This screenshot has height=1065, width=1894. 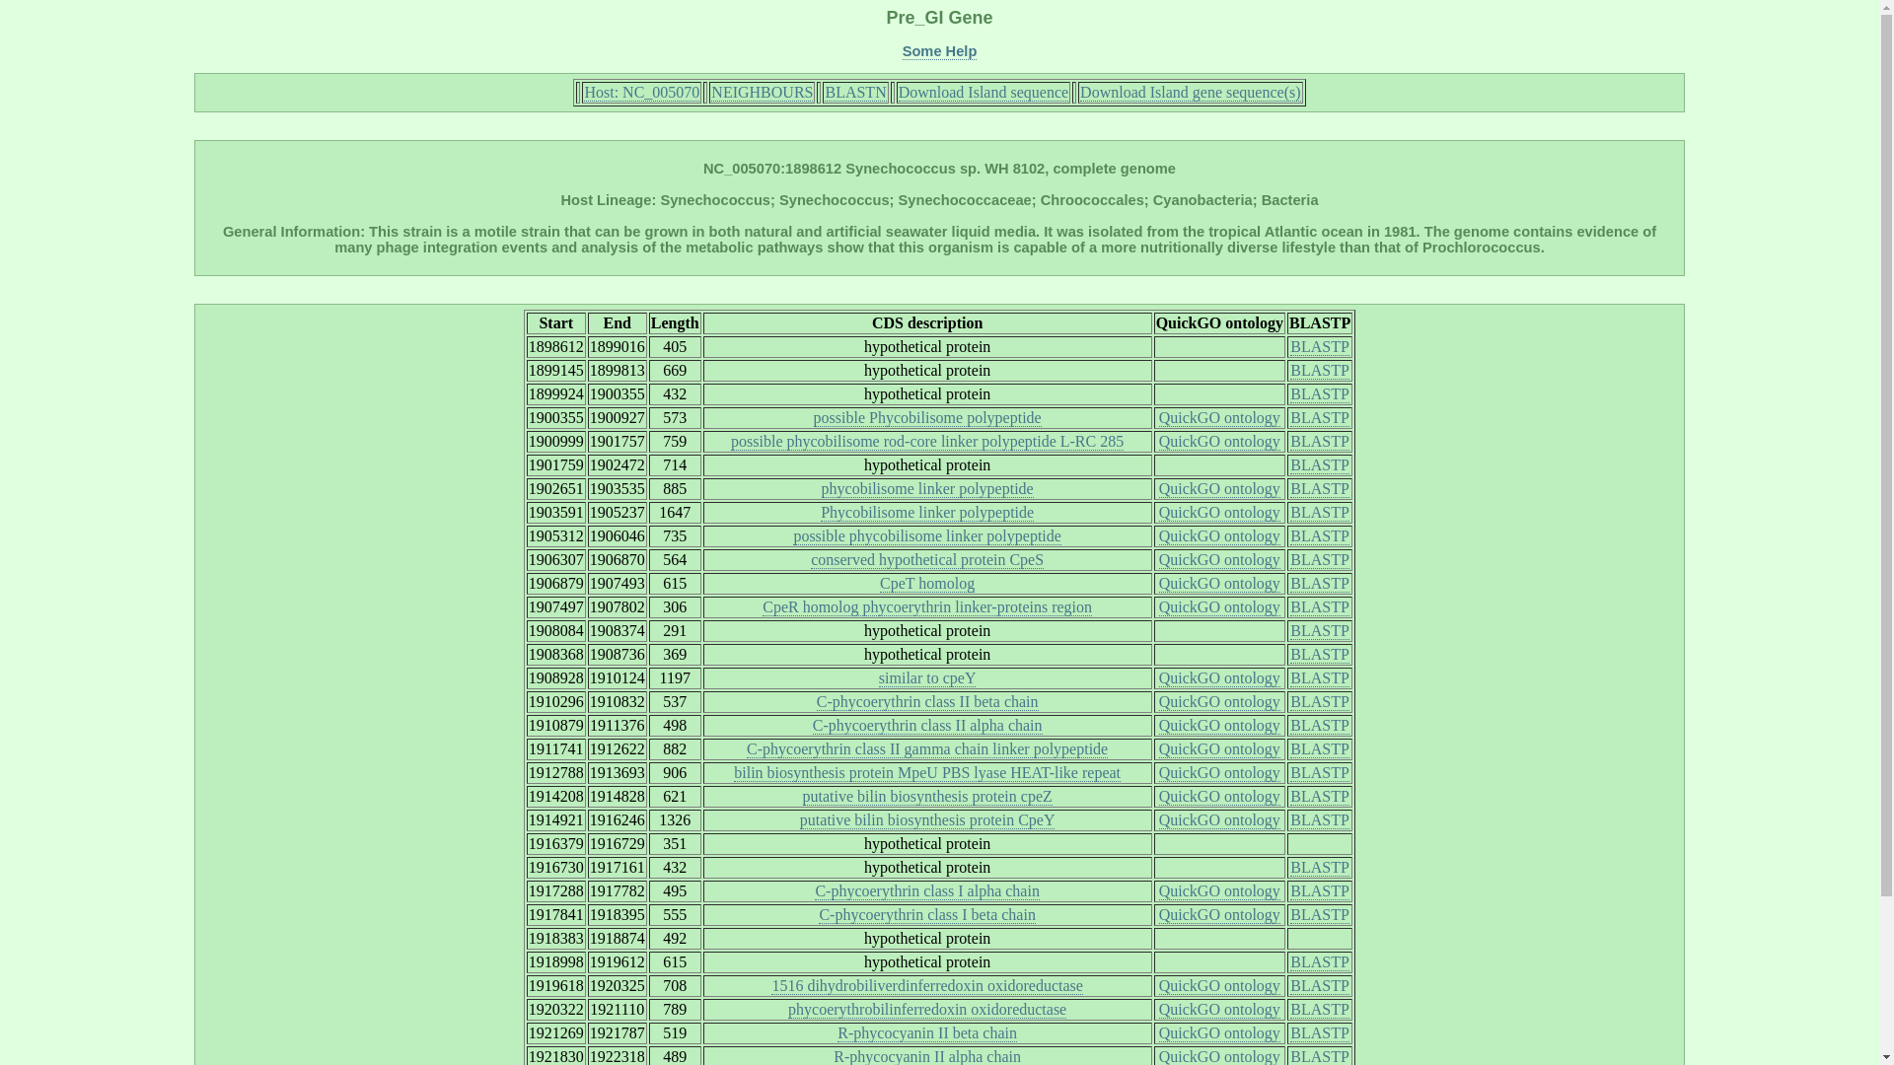 I want to click on Search database for similar gene annotations, so click(x=927, y=441).